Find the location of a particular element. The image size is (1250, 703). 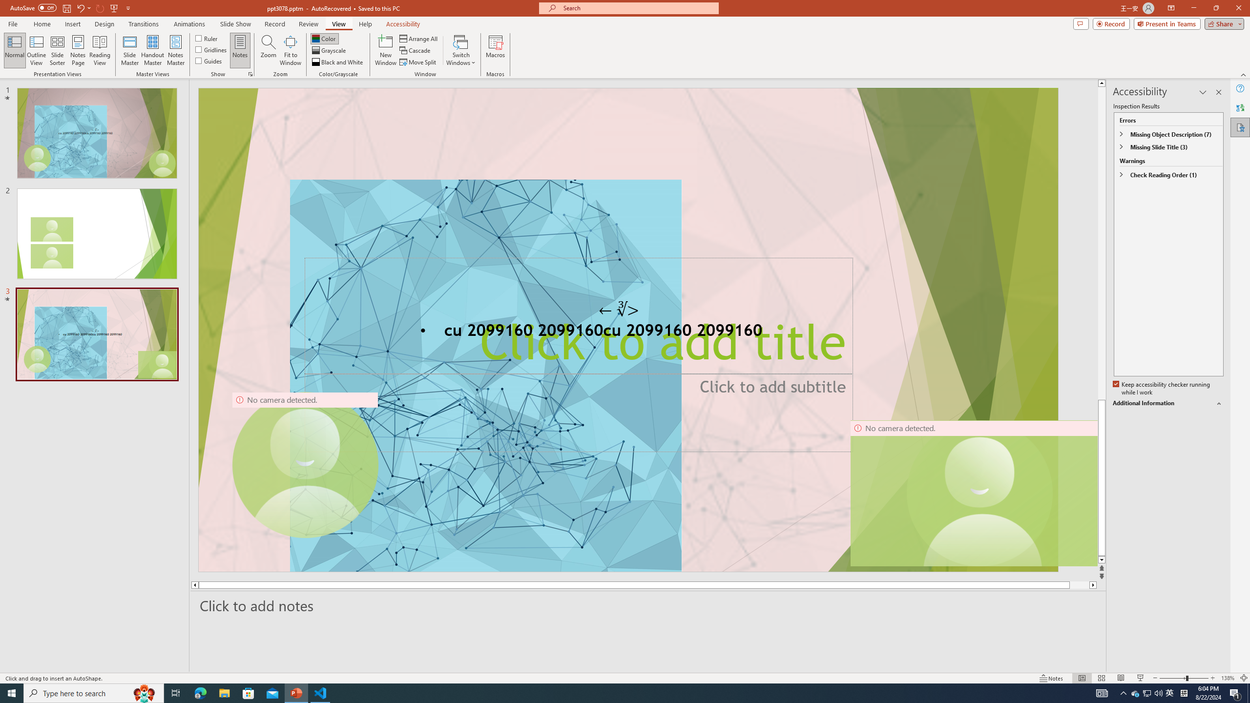

Notes Page is located at coordinates (78, 50).